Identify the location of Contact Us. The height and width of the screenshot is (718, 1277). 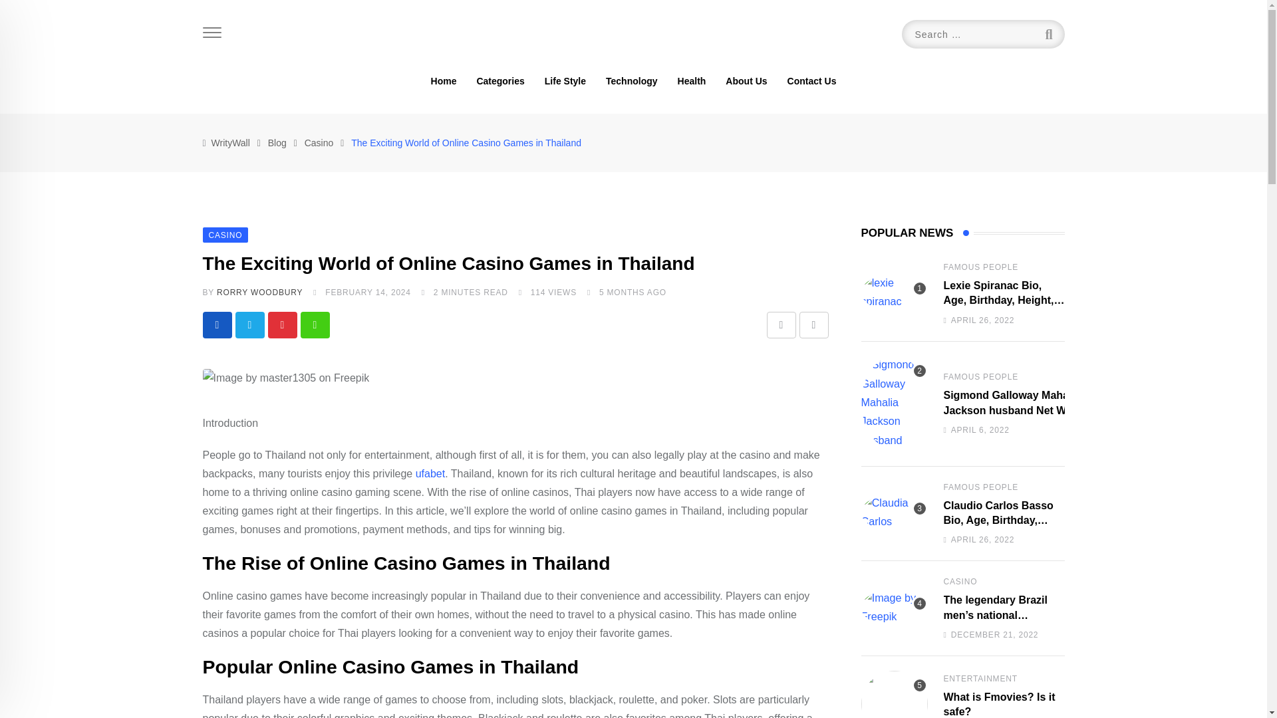
(811, 81).